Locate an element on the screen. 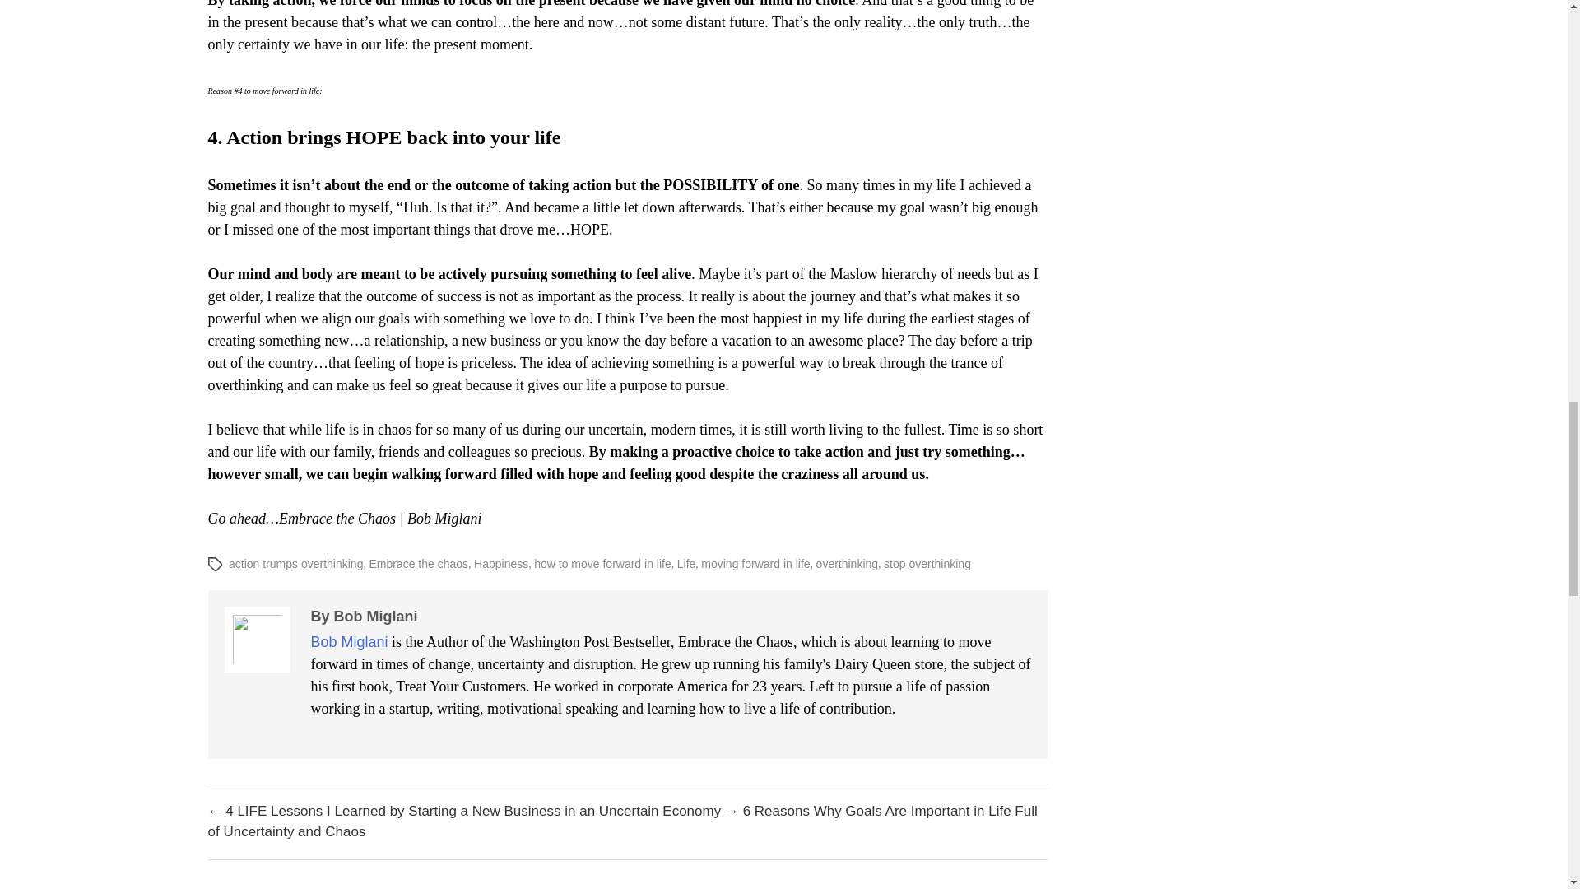  Life is located at coordinates (686, 564).